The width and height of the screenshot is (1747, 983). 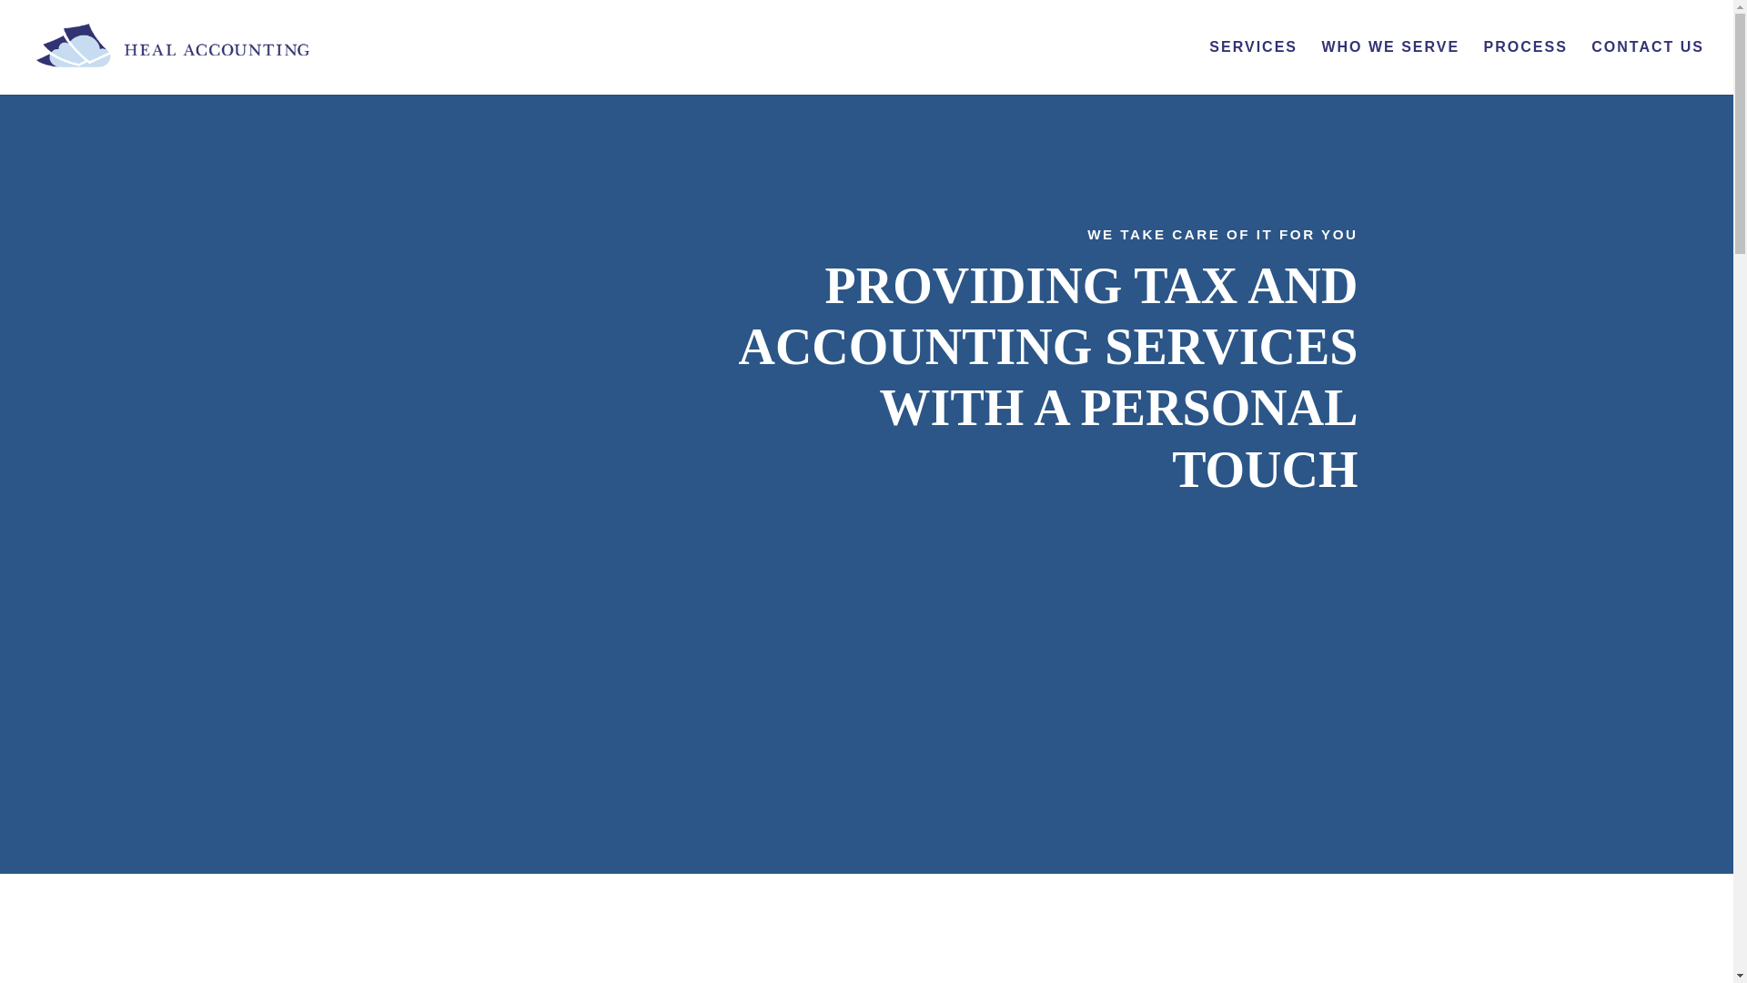 What do you see at coordinates (1525, 67) in the screenshot?
I see `PROCESS` at bounding box center [1525, 67].